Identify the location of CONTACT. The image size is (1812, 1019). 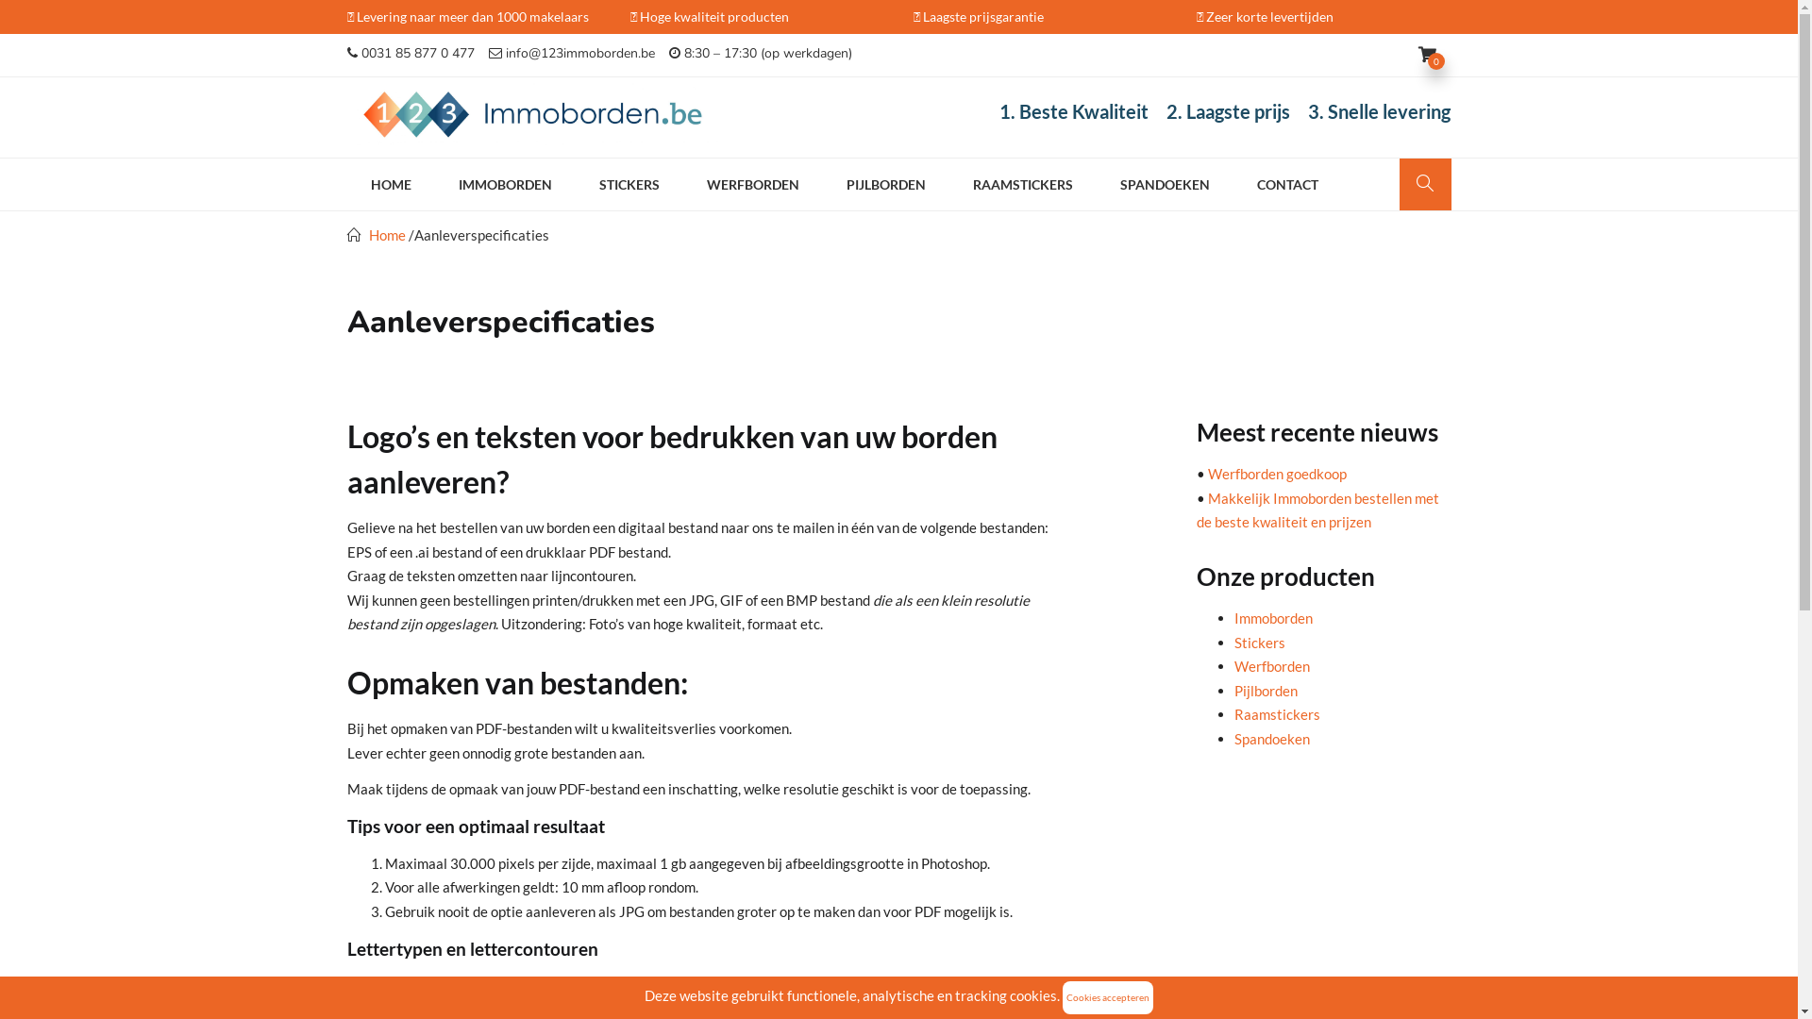
(1287, 185).